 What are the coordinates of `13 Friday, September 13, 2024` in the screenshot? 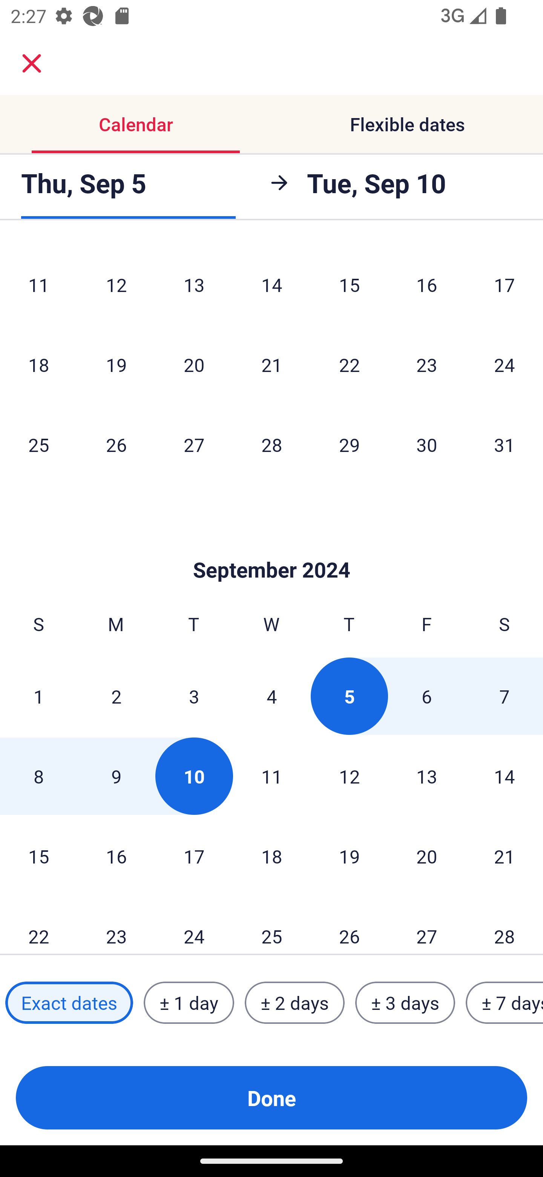 It's located at (427, 776).